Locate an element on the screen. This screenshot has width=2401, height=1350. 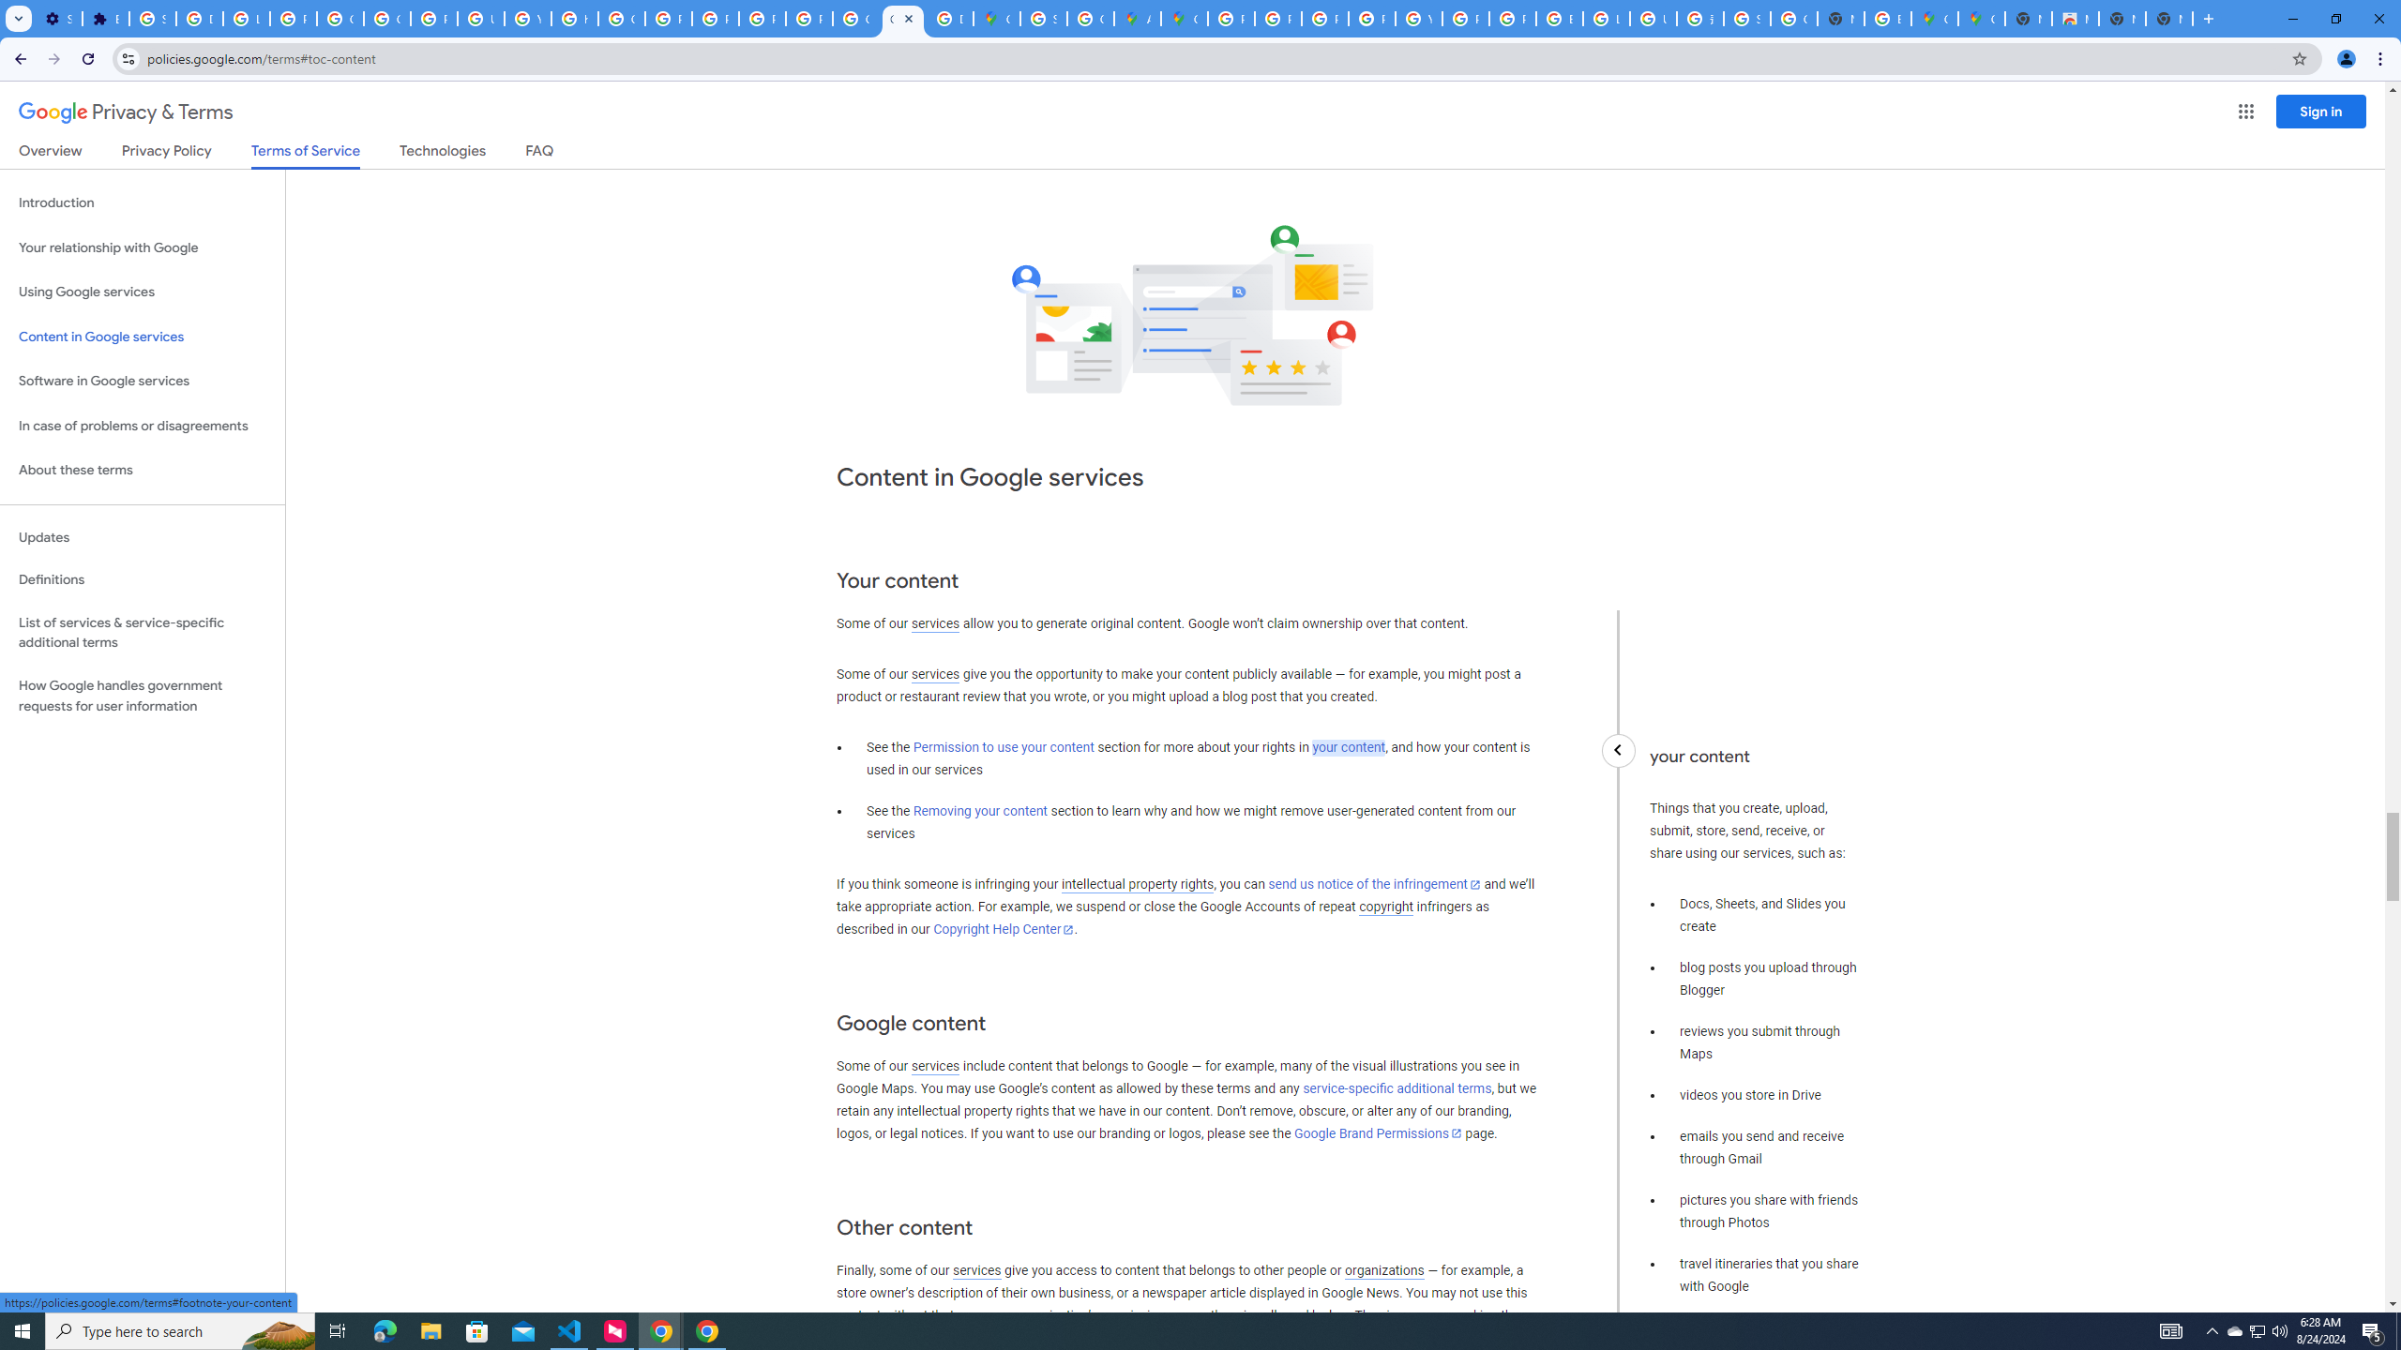
Sign in - Google Accounts is located at coordinates (1043, 19).